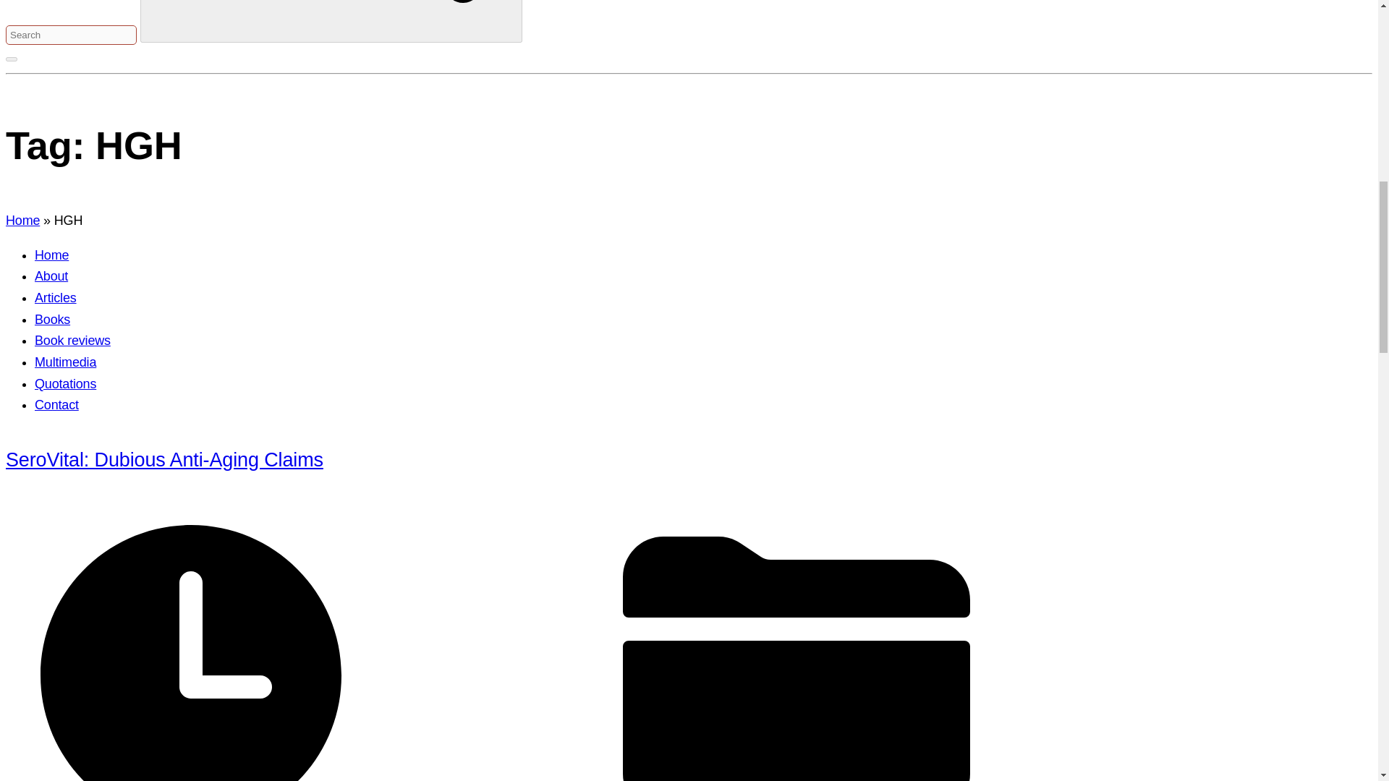 The image size is (1389, 781). What do you see at coordinates (55, 298) in the screenshot?
I see `Articles` at bounding box center [55, 298].